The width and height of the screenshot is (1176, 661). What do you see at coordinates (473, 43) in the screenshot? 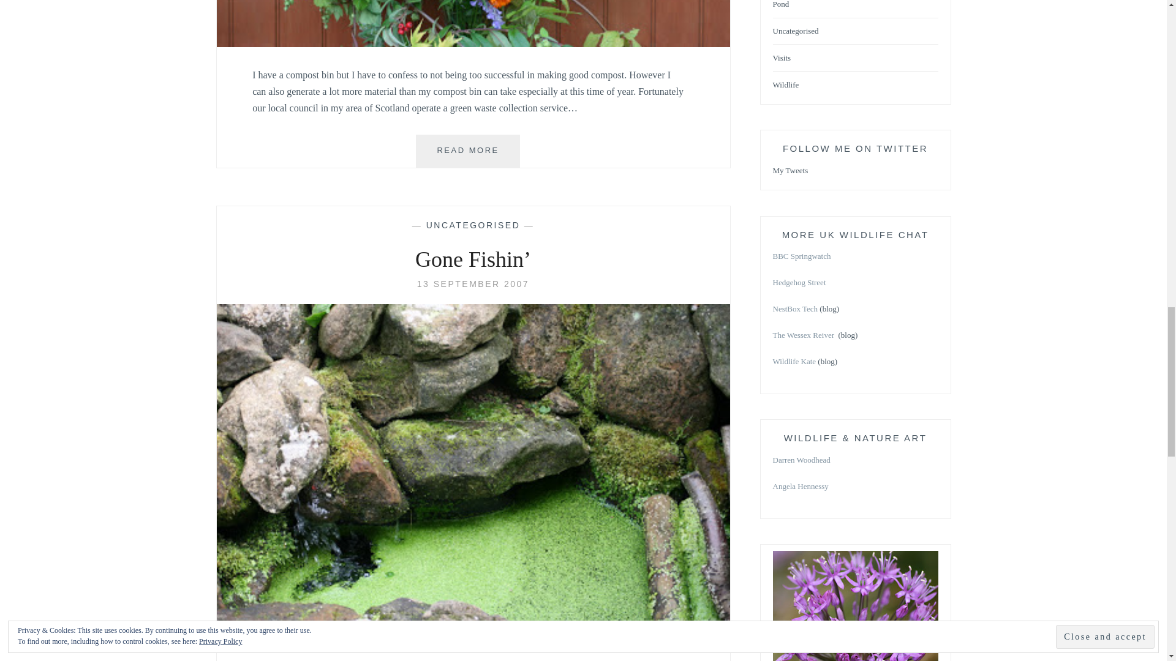
I see `13 SEPTEMBER 2007` at bounding box center [473, 43].